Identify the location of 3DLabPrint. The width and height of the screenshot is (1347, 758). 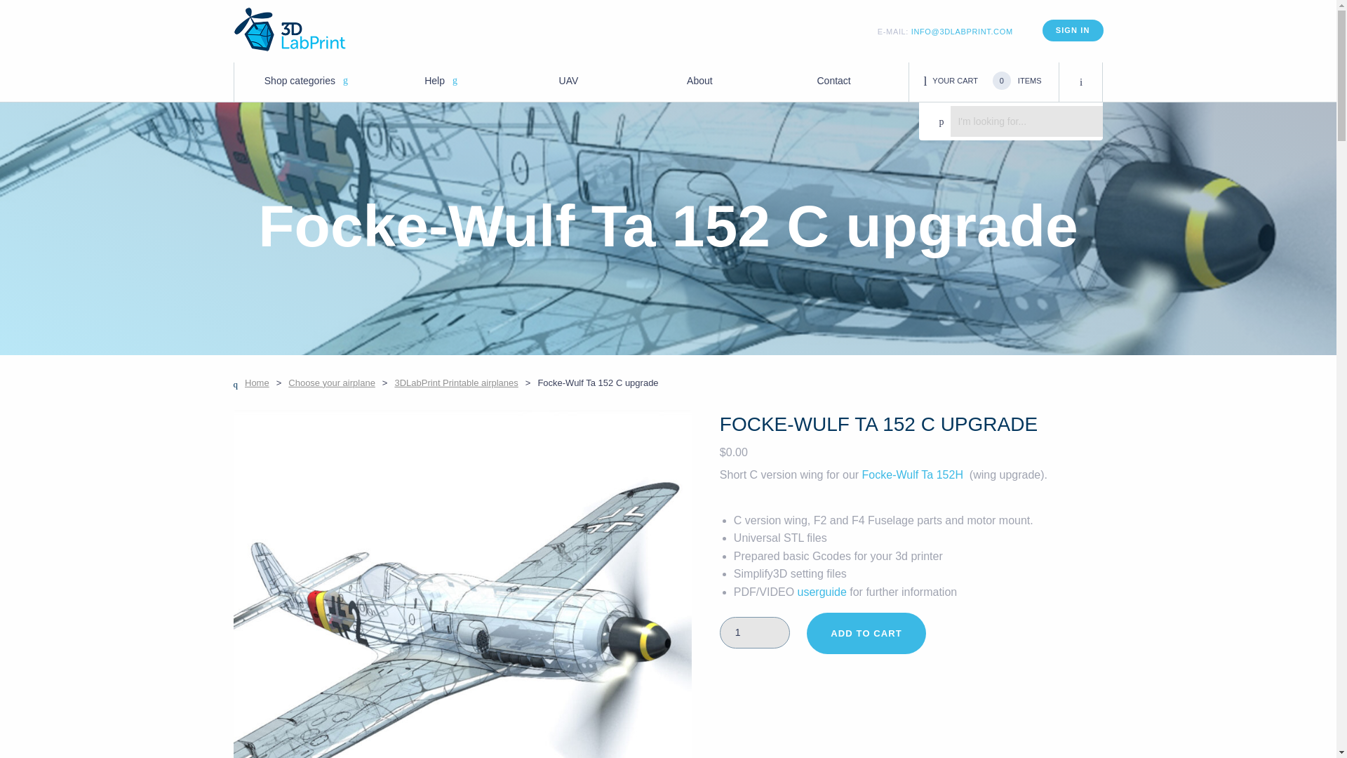
(289, 29).